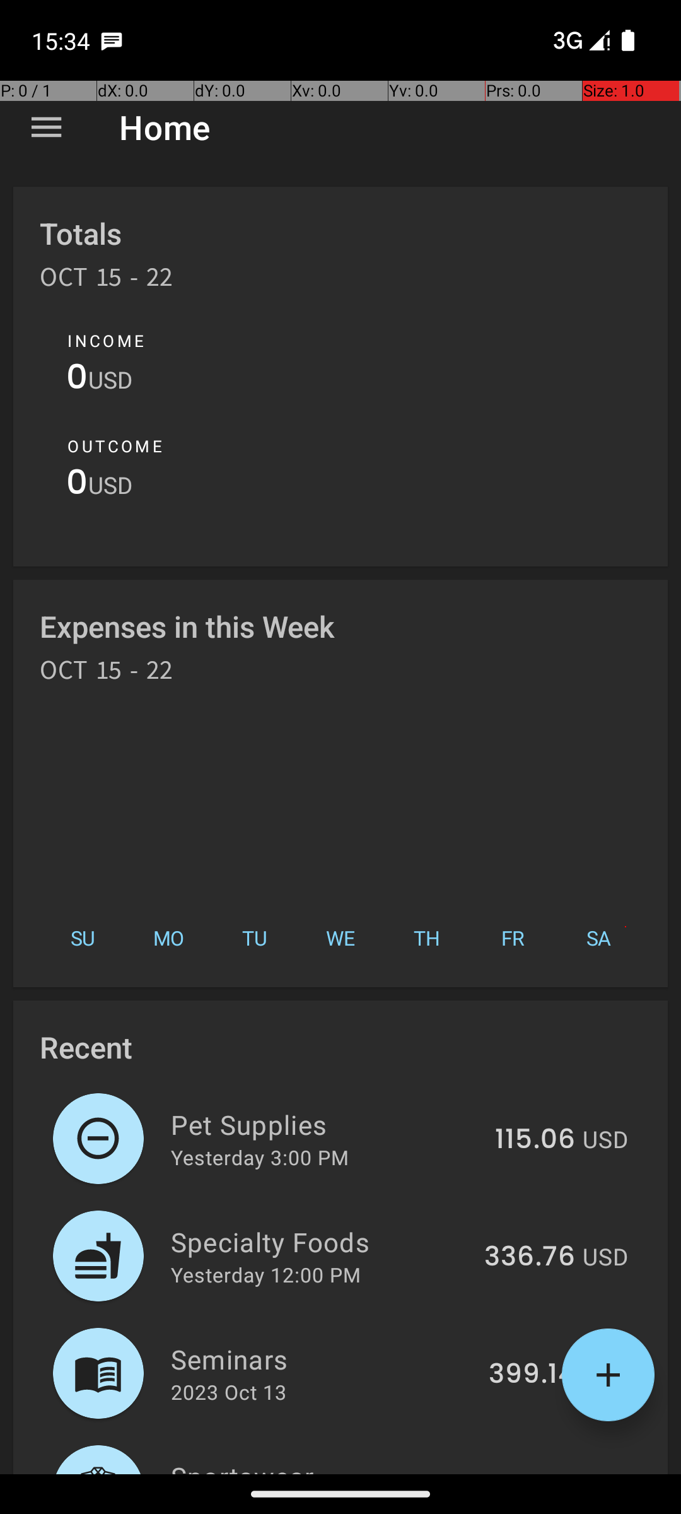 The width and height of the screenshot is (681, 1514). What do you see at coordinates (532, 1375) in the screenshot?
I see `399.14` at bounding box center [532, 1375].